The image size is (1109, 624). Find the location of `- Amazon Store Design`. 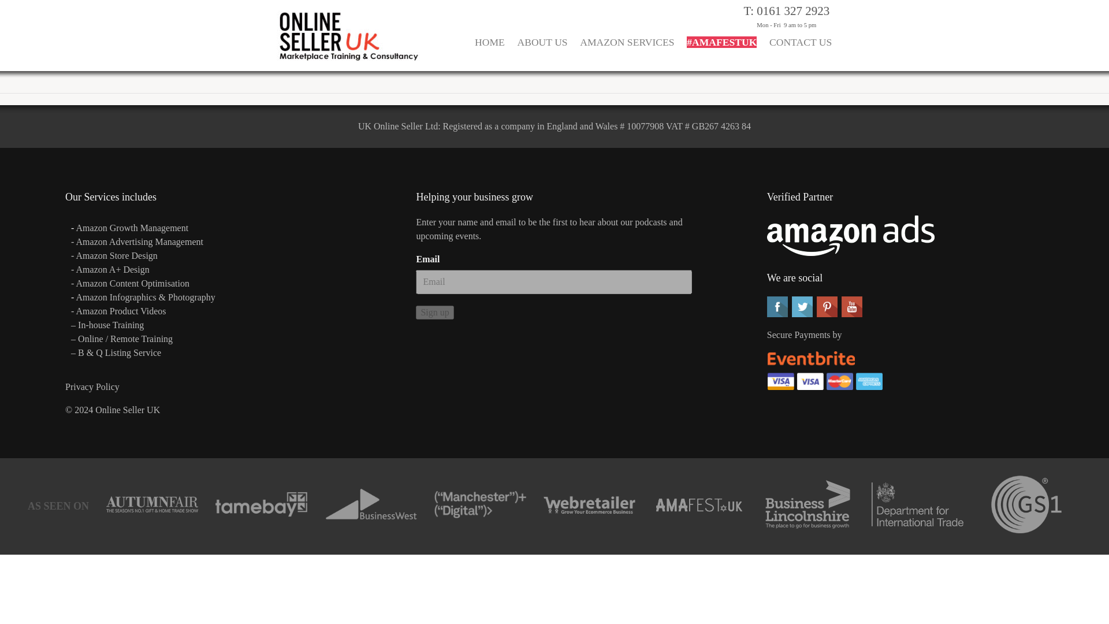

- Amazon Store Design is located at coordinates (114, 255).